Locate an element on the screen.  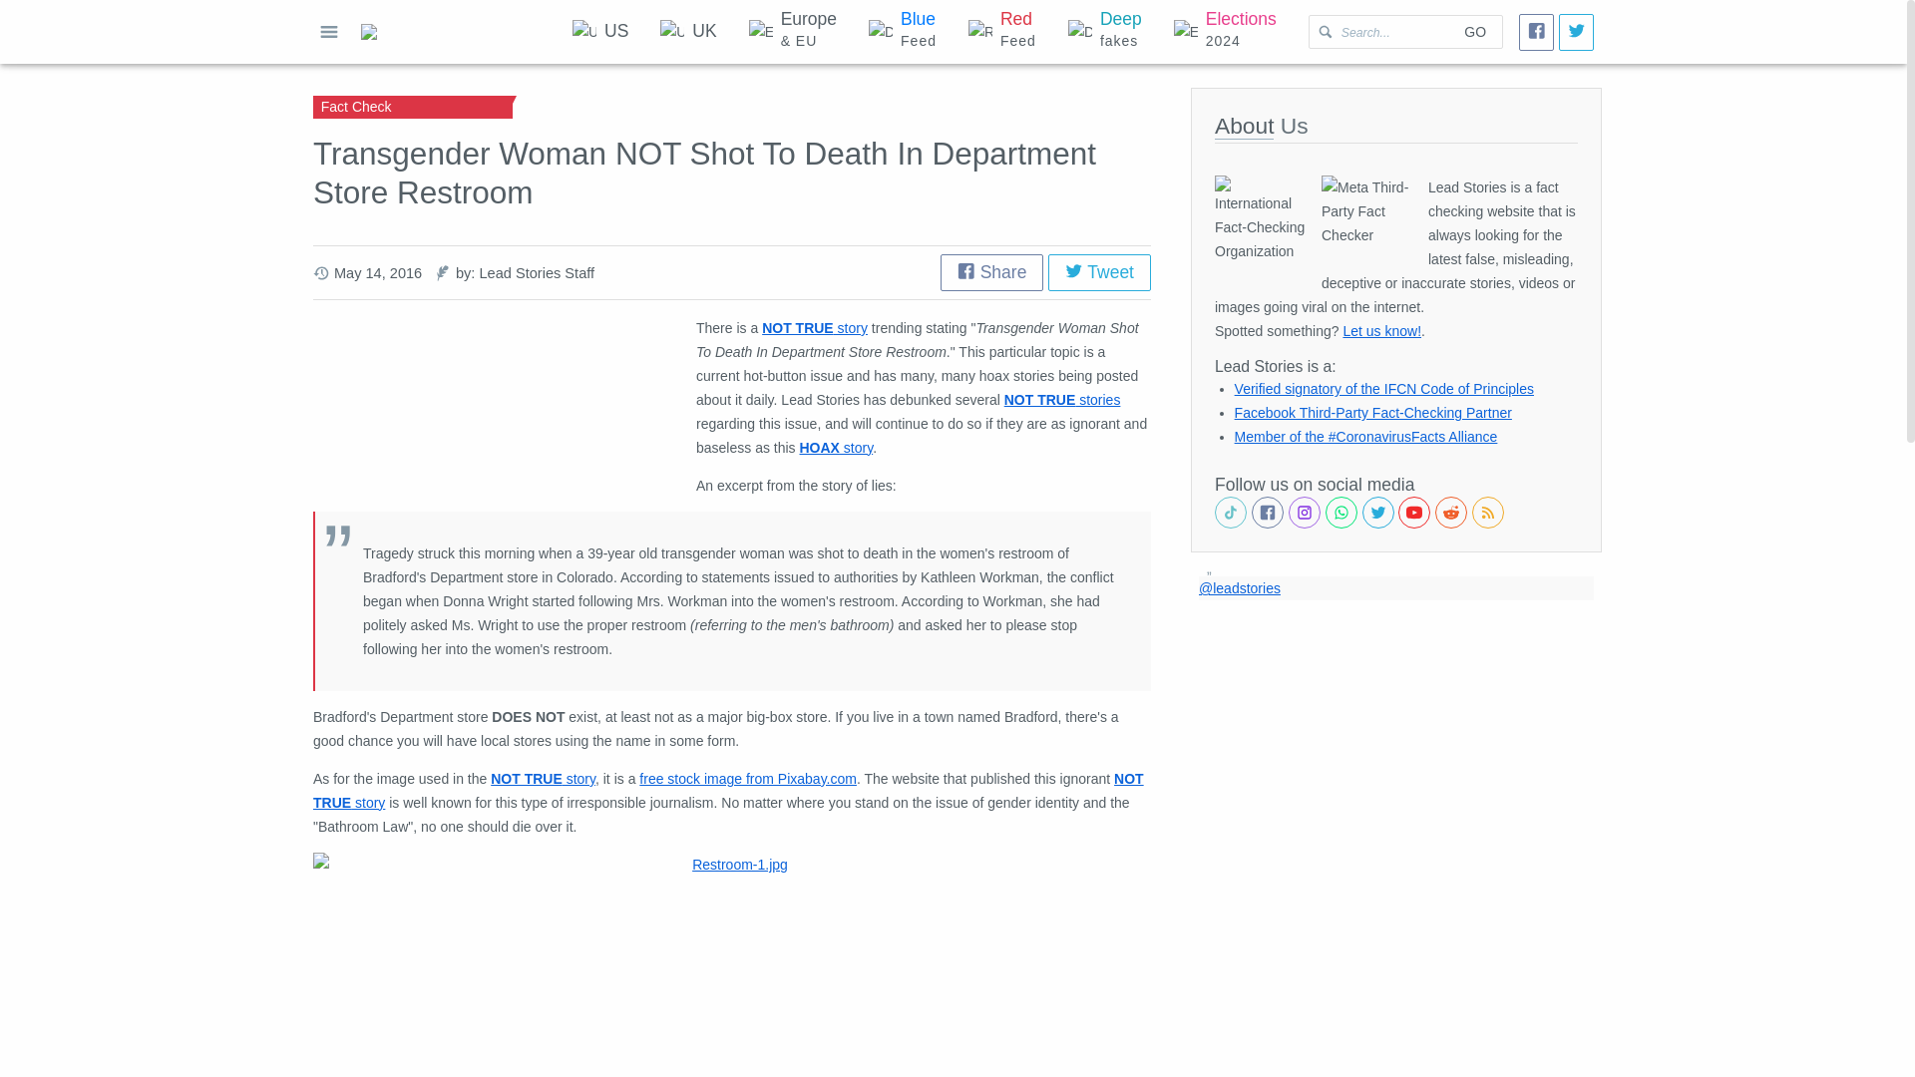
NOT TRUE stories is located at coordinates (1061, 400).